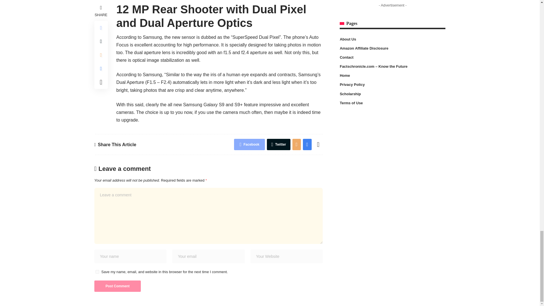  I want to click on Post Comment, so click(117, 286).